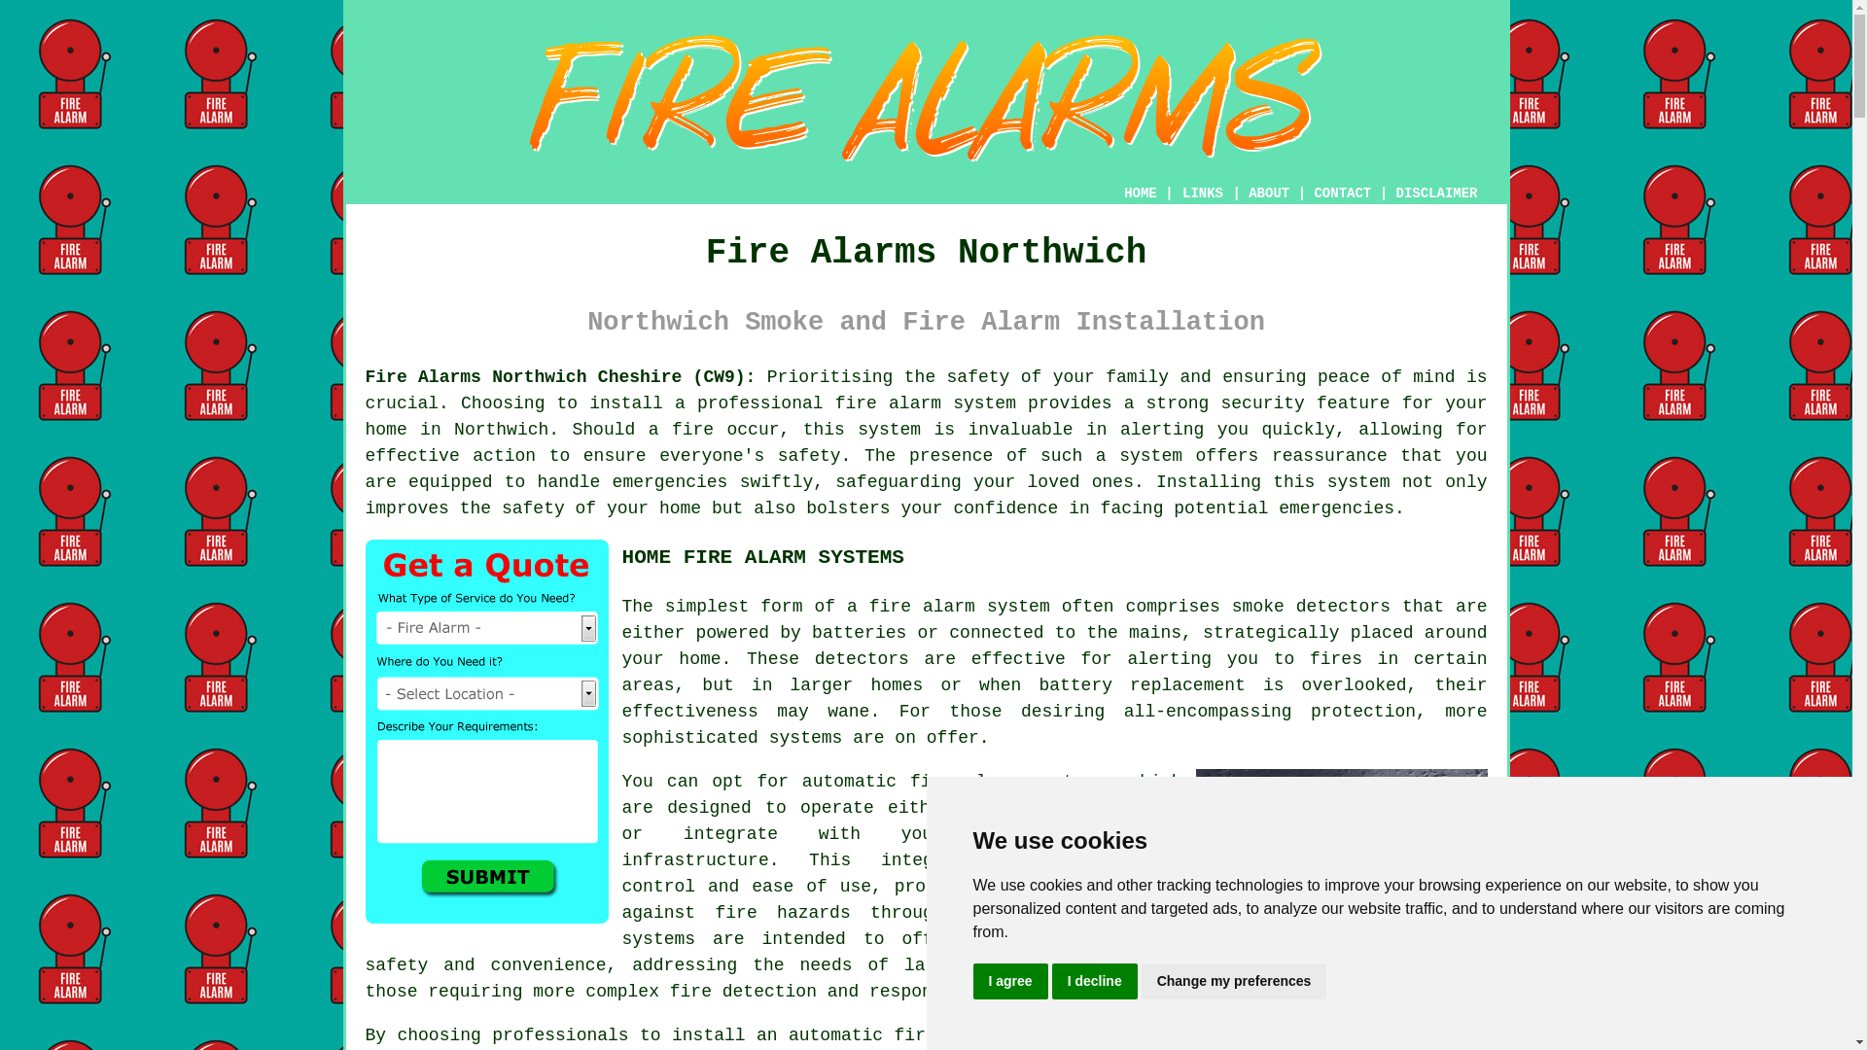  Describe the element at coordinates (964, 782) in the screenshot. I see `fire alarm` at that location.